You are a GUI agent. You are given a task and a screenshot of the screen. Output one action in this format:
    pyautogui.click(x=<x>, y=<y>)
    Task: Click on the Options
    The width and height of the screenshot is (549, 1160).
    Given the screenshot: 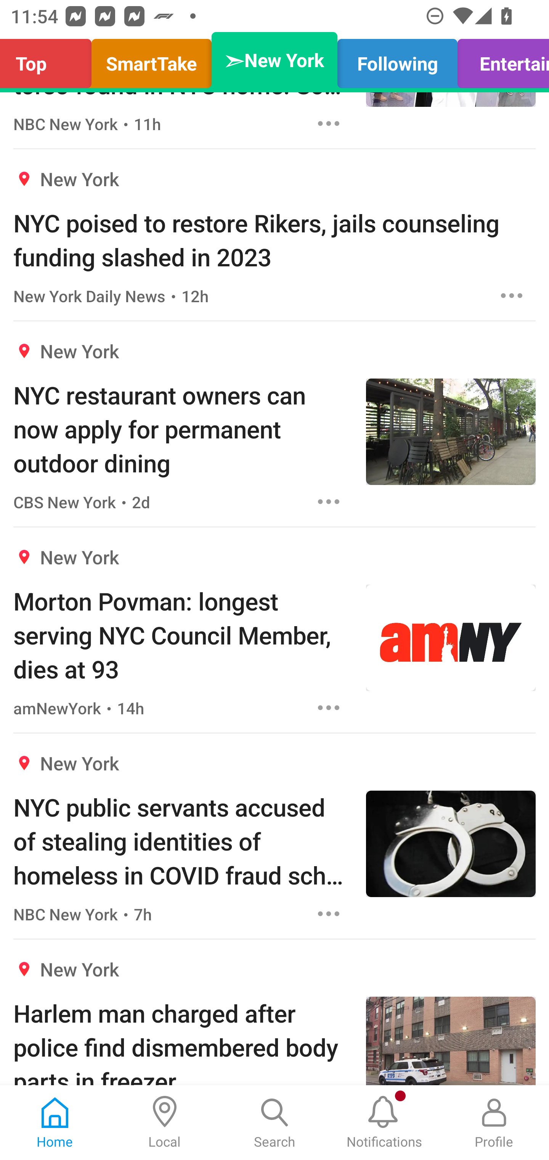 What is the action you would take?
    pyautogui.click(x=512, y=295)
    